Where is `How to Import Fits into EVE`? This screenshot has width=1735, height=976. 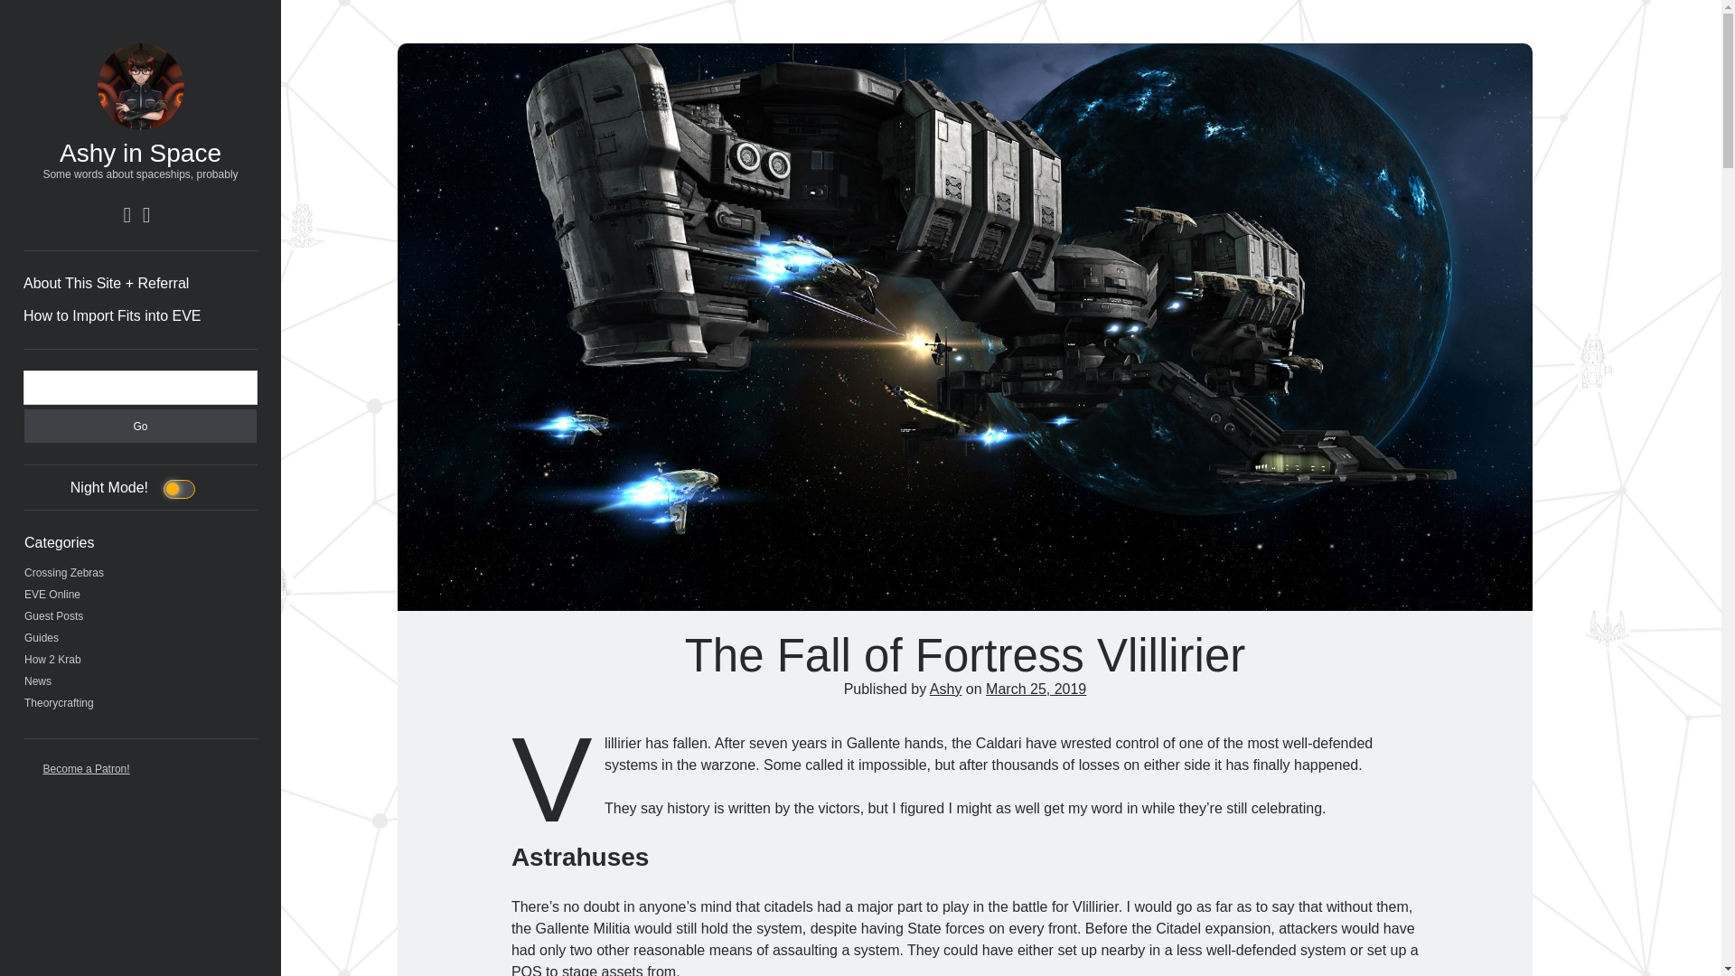 How to Import Fits into EVE is located at coordinates (112, 316).